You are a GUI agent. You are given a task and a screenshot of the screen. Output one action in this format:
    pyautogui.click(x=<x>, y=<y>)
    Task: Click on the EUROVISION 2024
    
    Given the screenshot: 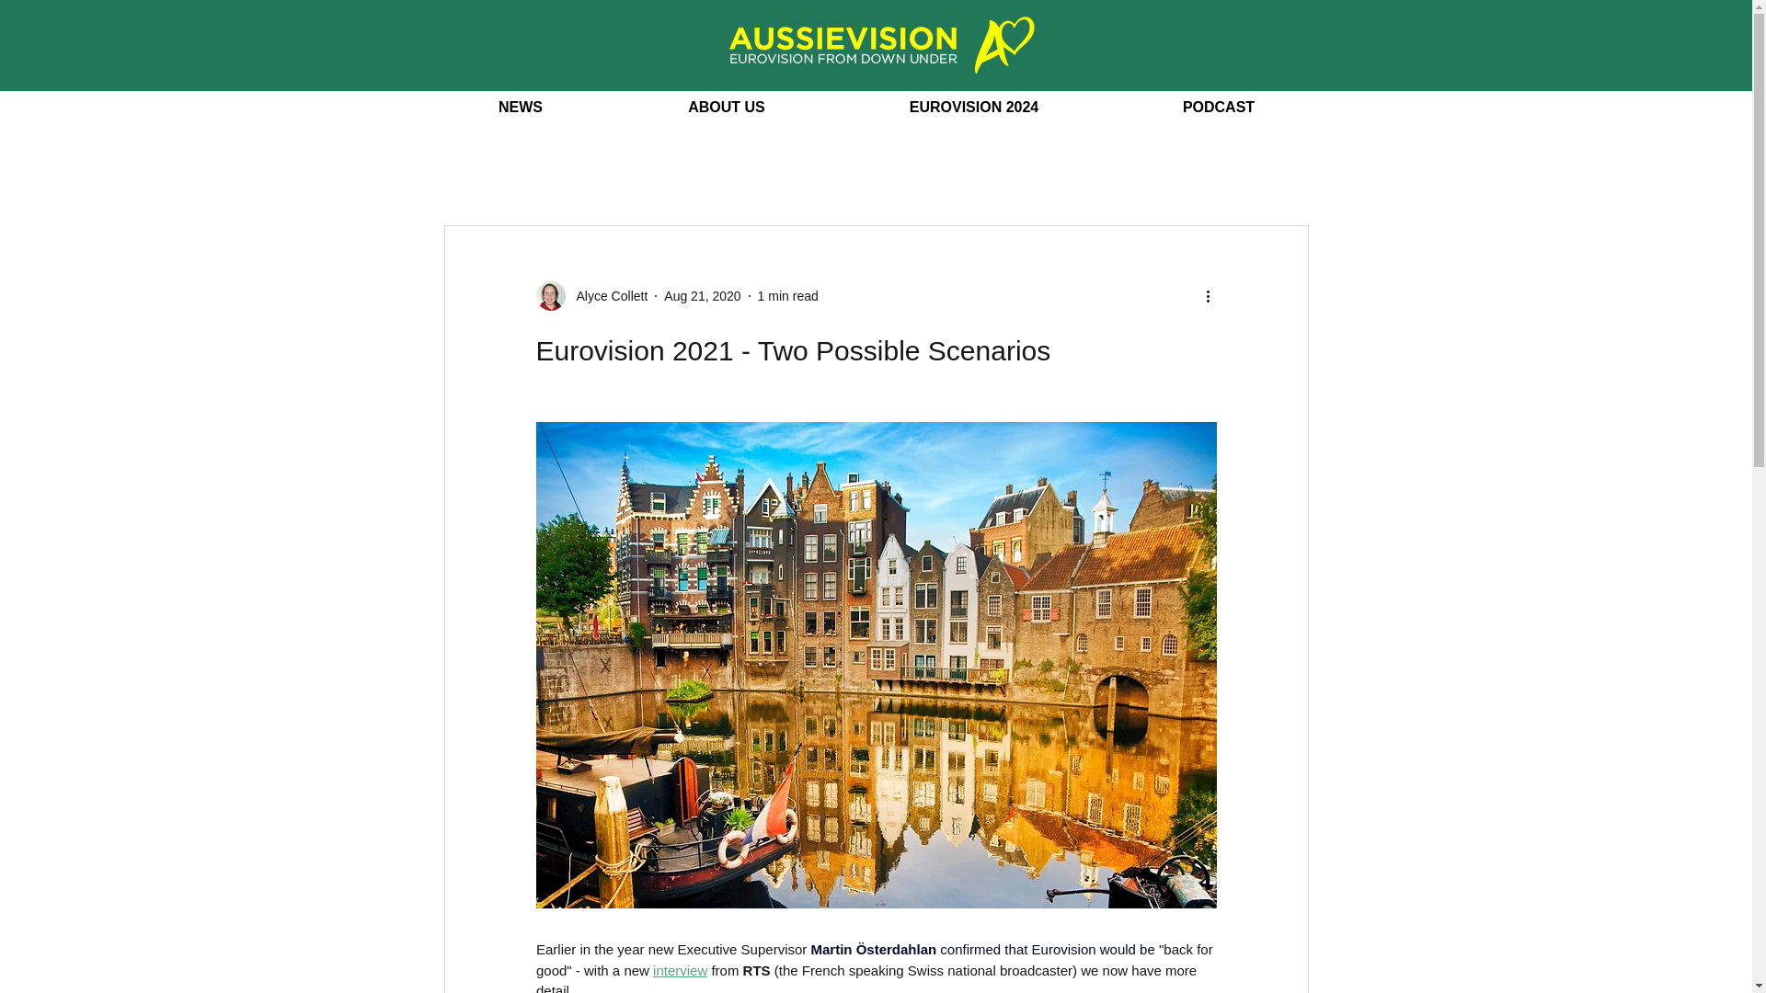 What is the action you would take?
    pyautogui.click(x=973, y=108)
    